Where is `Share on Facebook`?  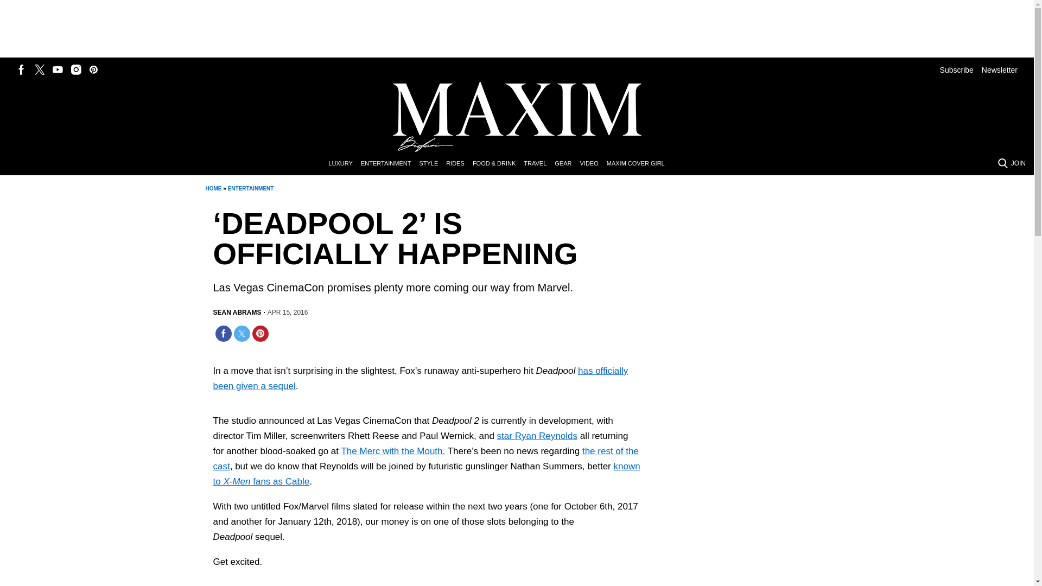 Share on Facebook is located at coordinates (223, 333).